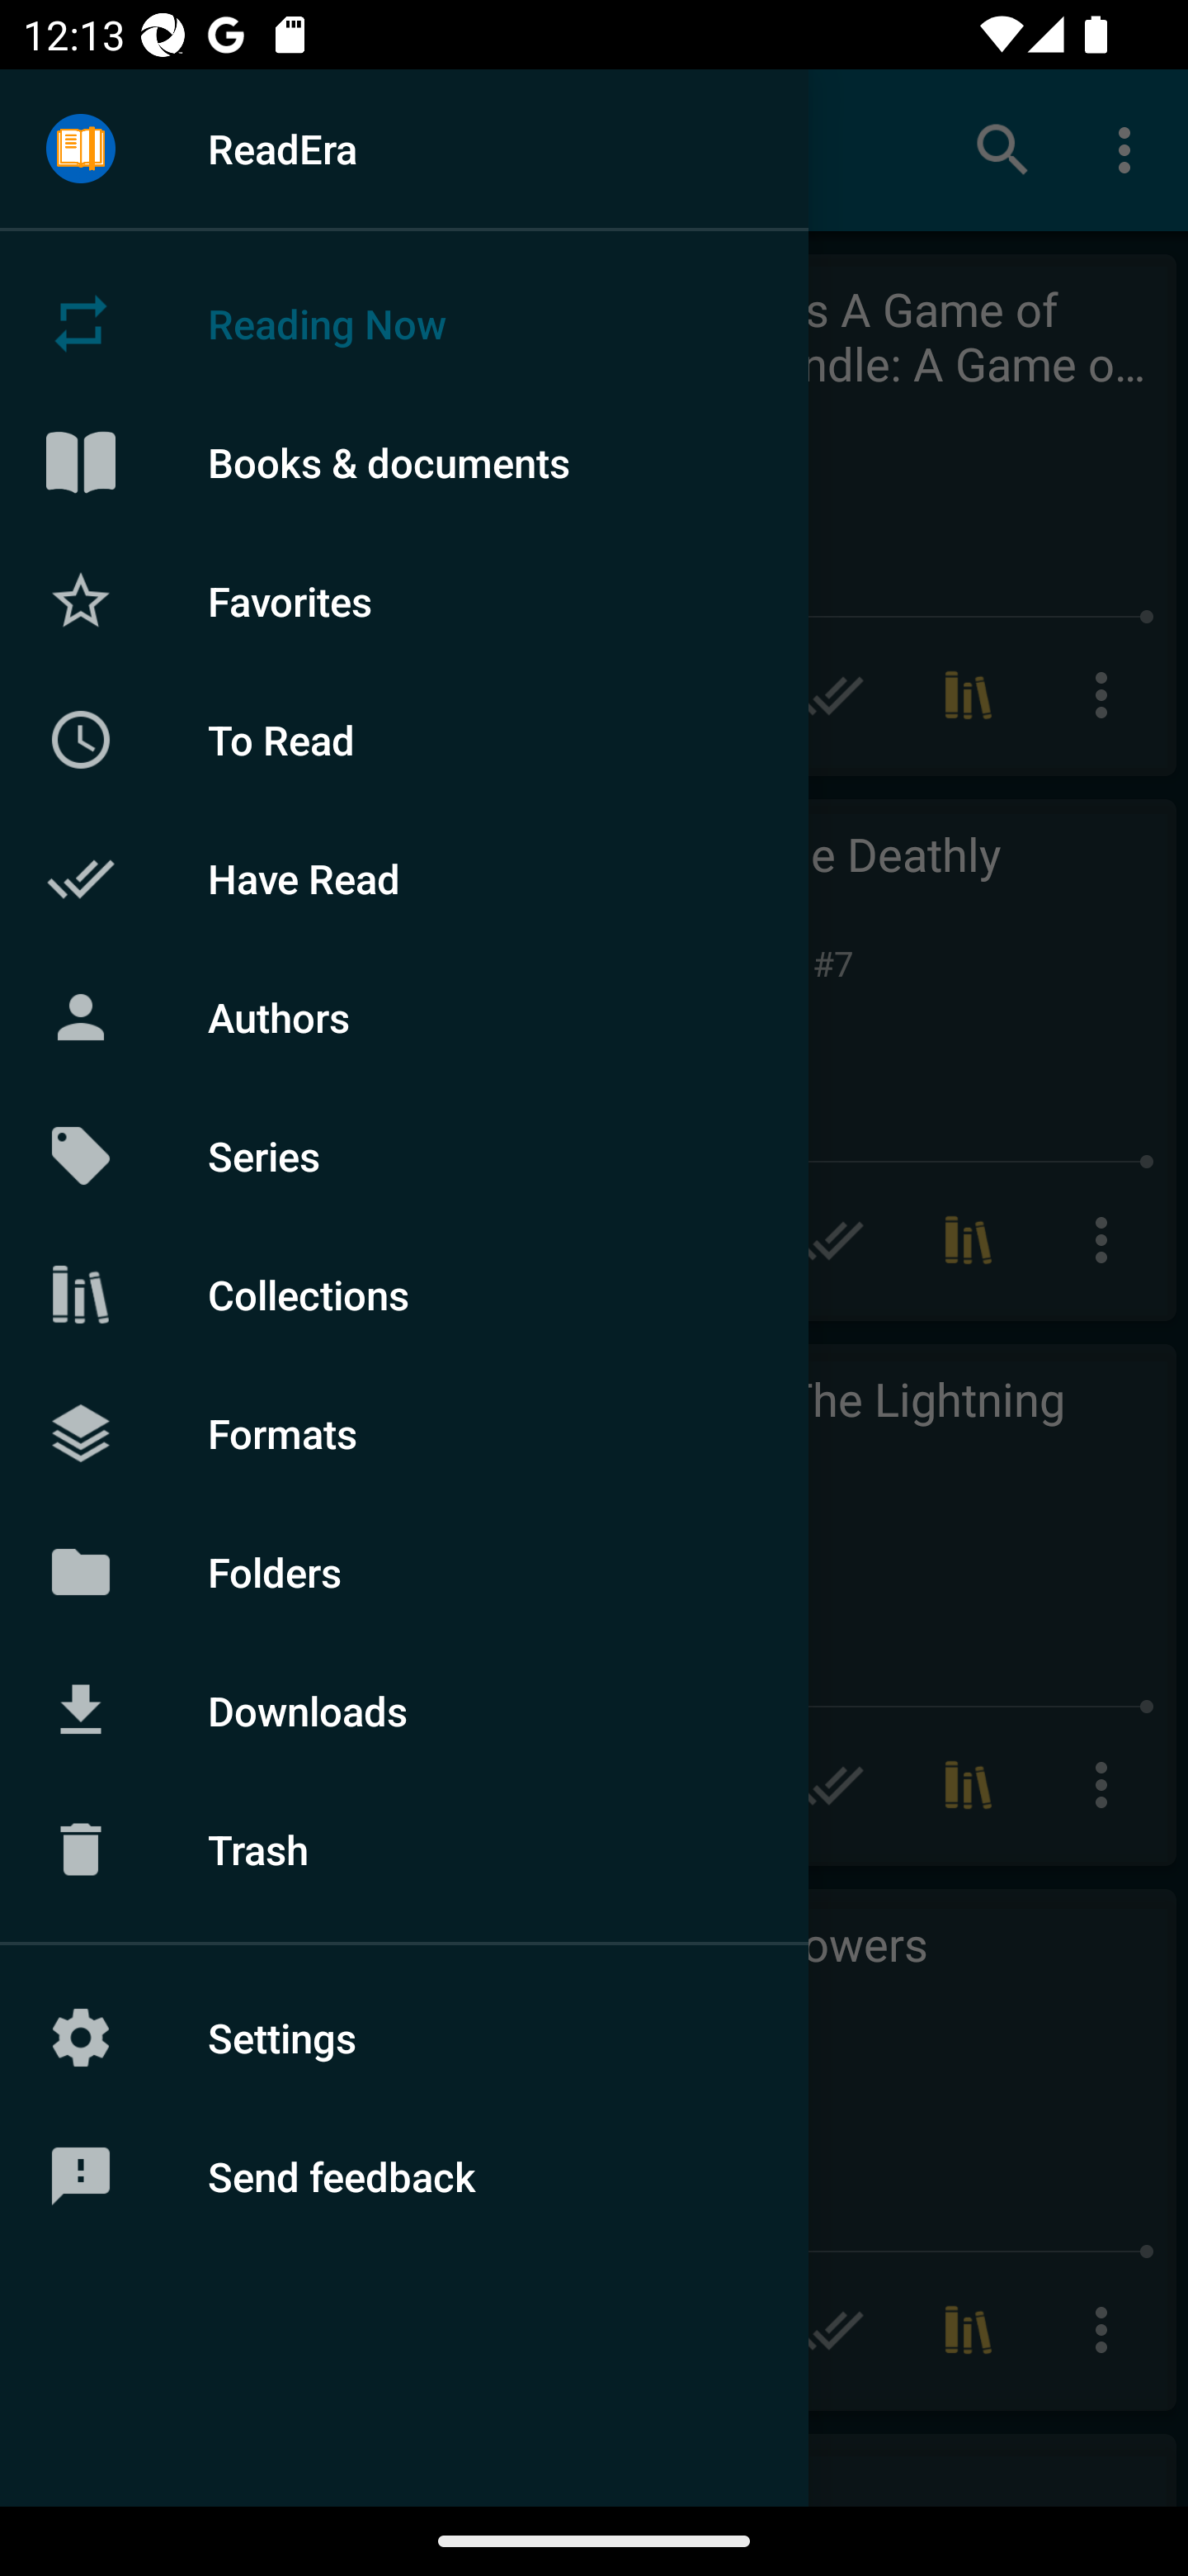 The width and height of the screenshot is (1188, 2576). Describe the element at coordinates (404, 2176) in the screenshot. I see `Send feedback` at that location.